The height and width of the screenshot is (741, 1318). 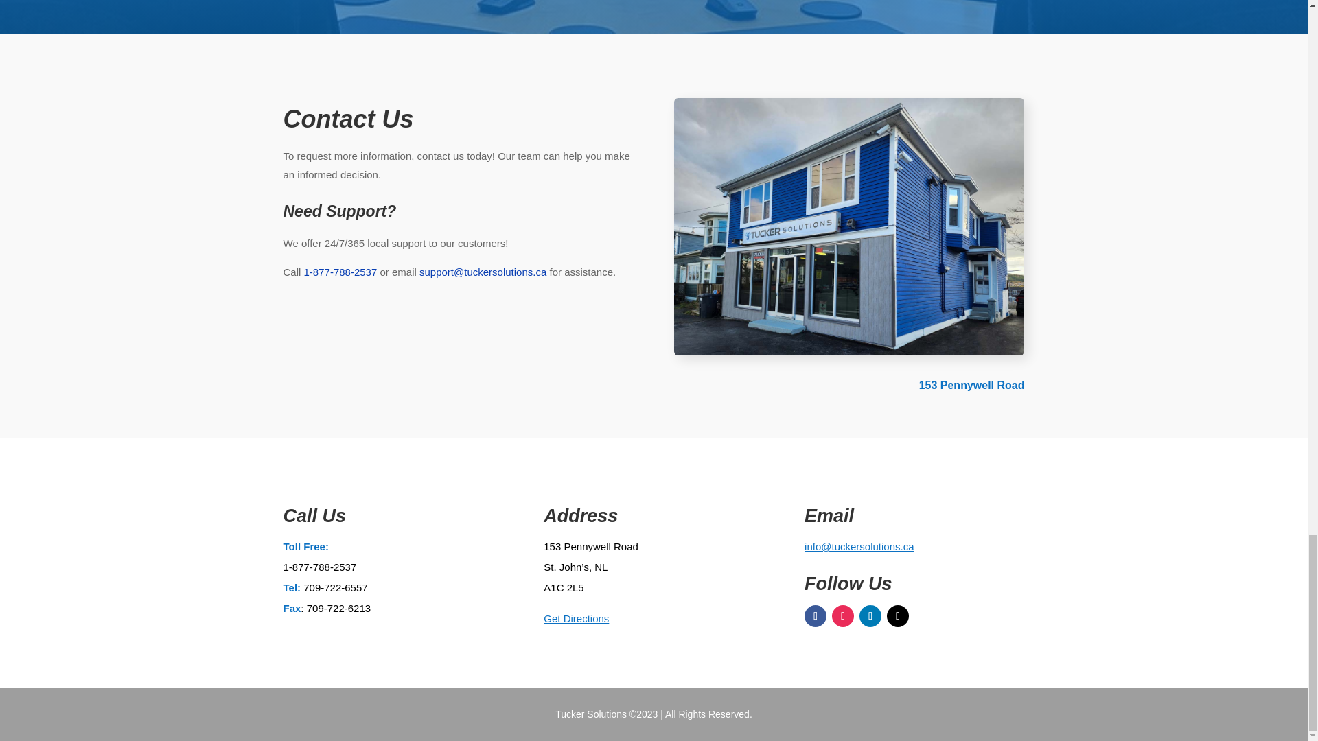 What do you see at coordinates (898, 616) in the screenshot?
I see `Follow on X` at bounding box center [898, 616].